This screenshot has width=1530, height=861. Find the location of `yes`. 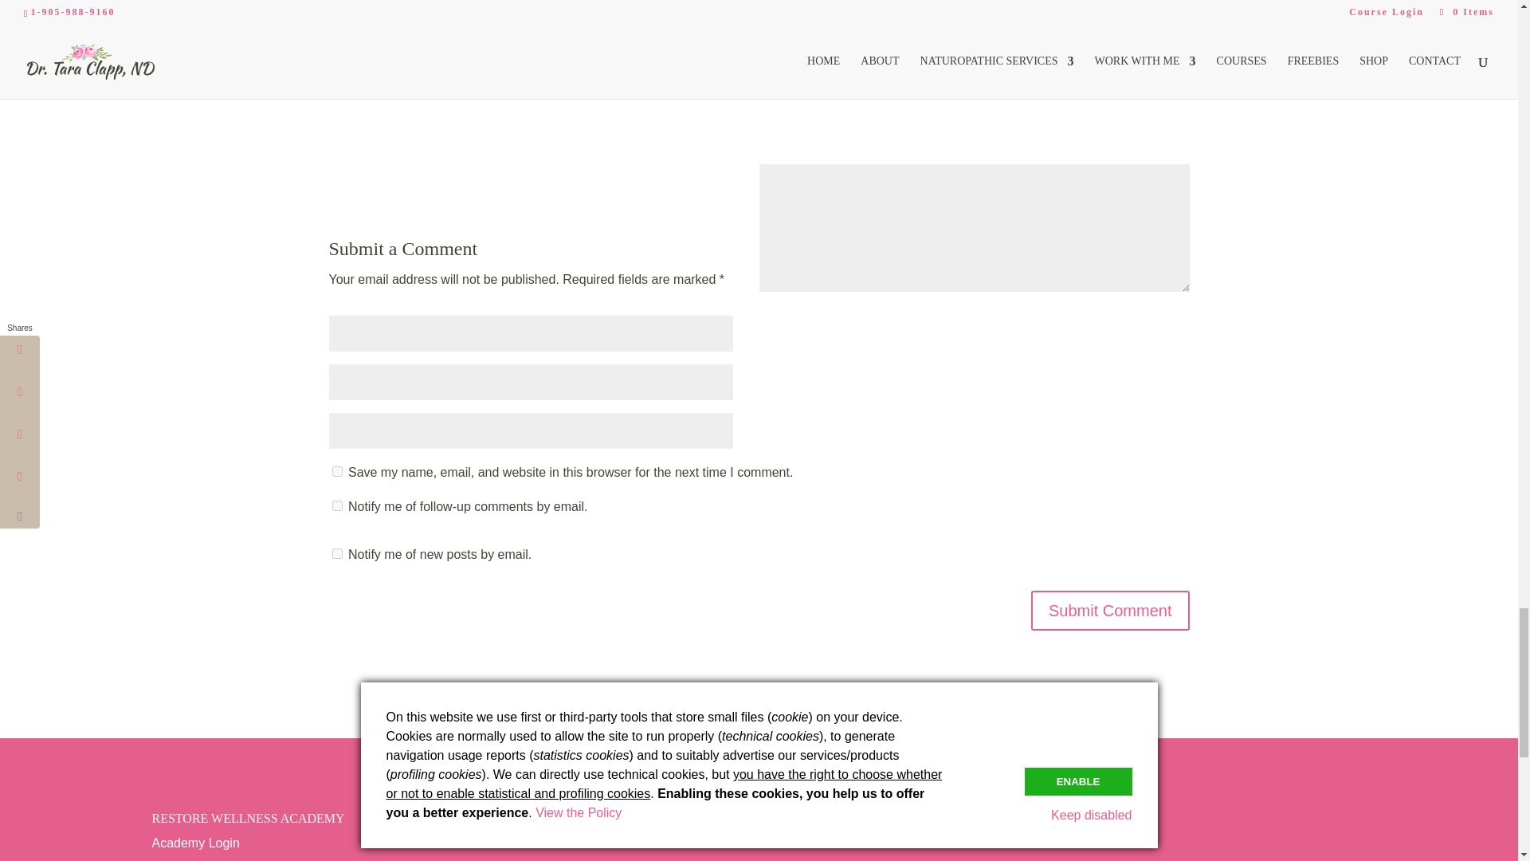

yes is located at coordinates (336, 472).